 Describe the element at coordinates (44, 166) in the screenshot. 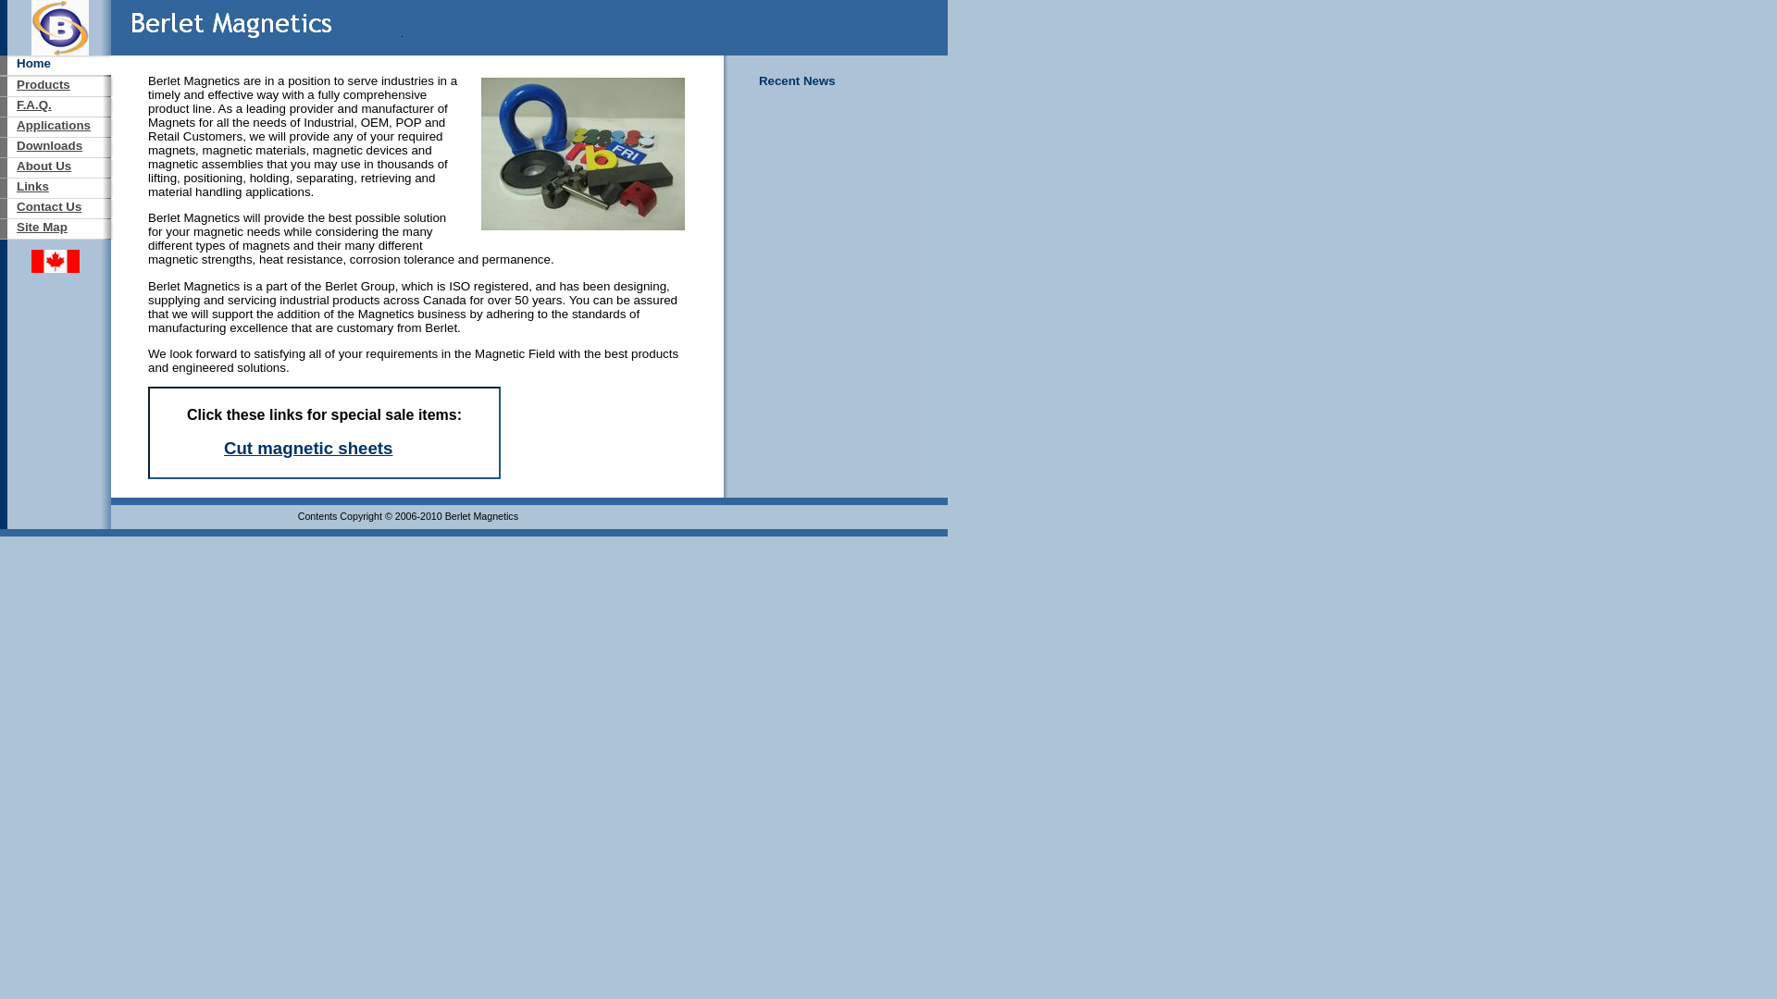

I see `About Us` at that location.